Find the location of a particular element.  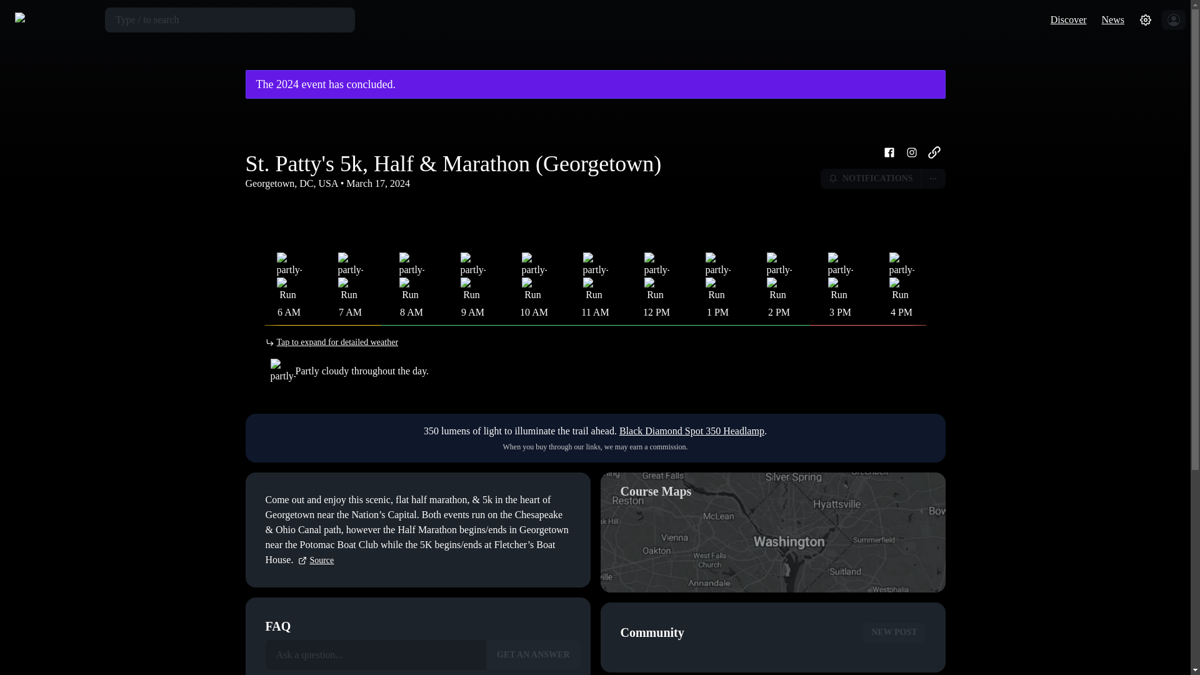

Run Score: 9 is located at coordinates (593, 288).